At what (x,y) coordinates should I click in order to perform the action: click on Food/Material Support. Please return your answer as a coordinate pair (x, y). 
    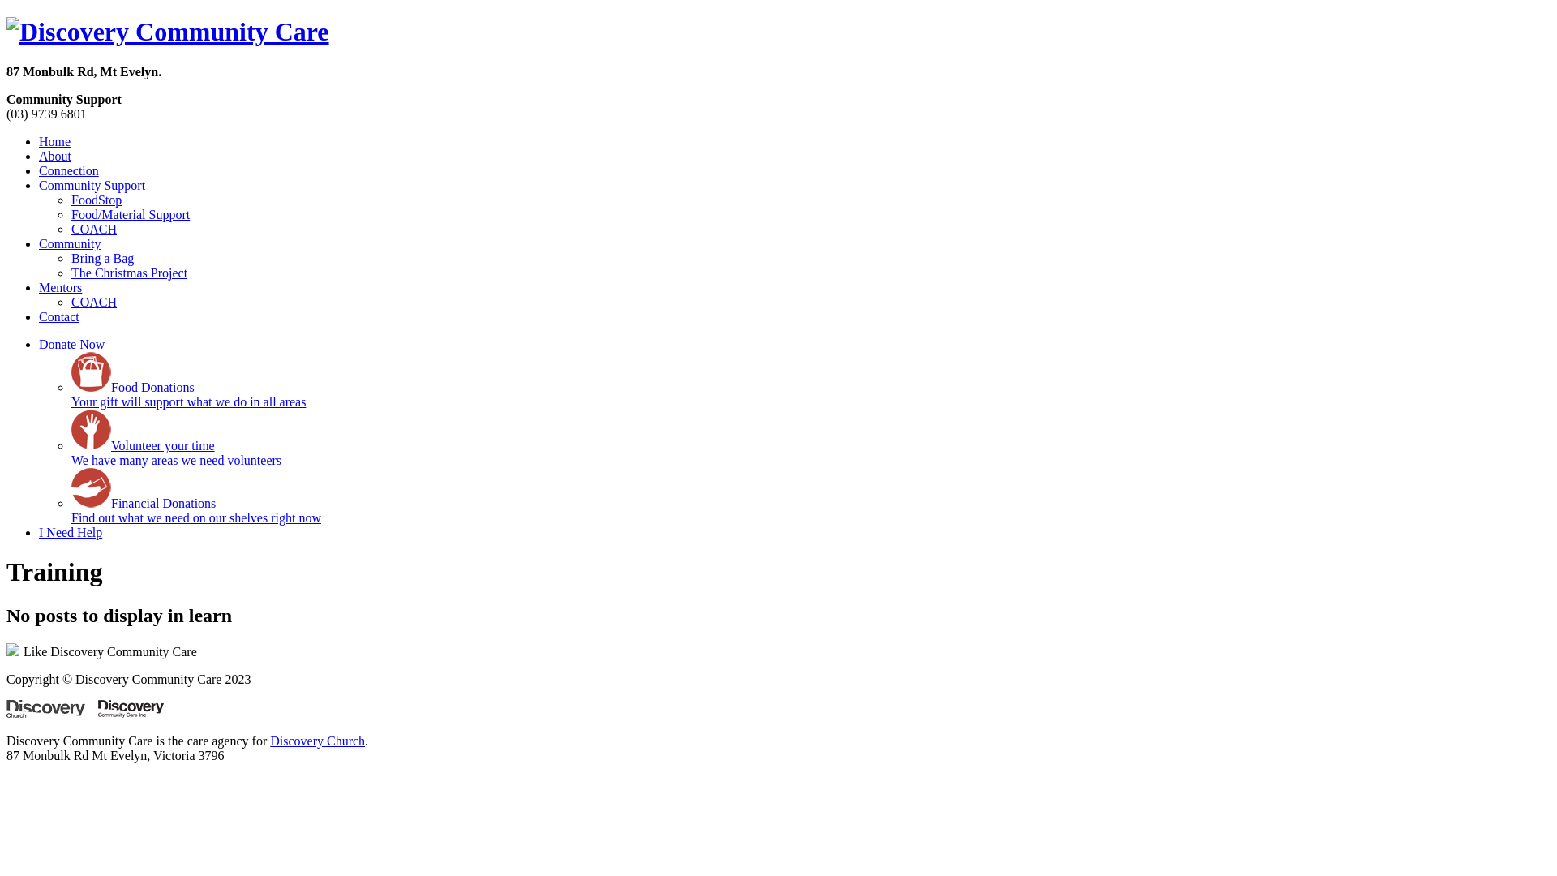
    Looking at the image, I should click on (131, 214).